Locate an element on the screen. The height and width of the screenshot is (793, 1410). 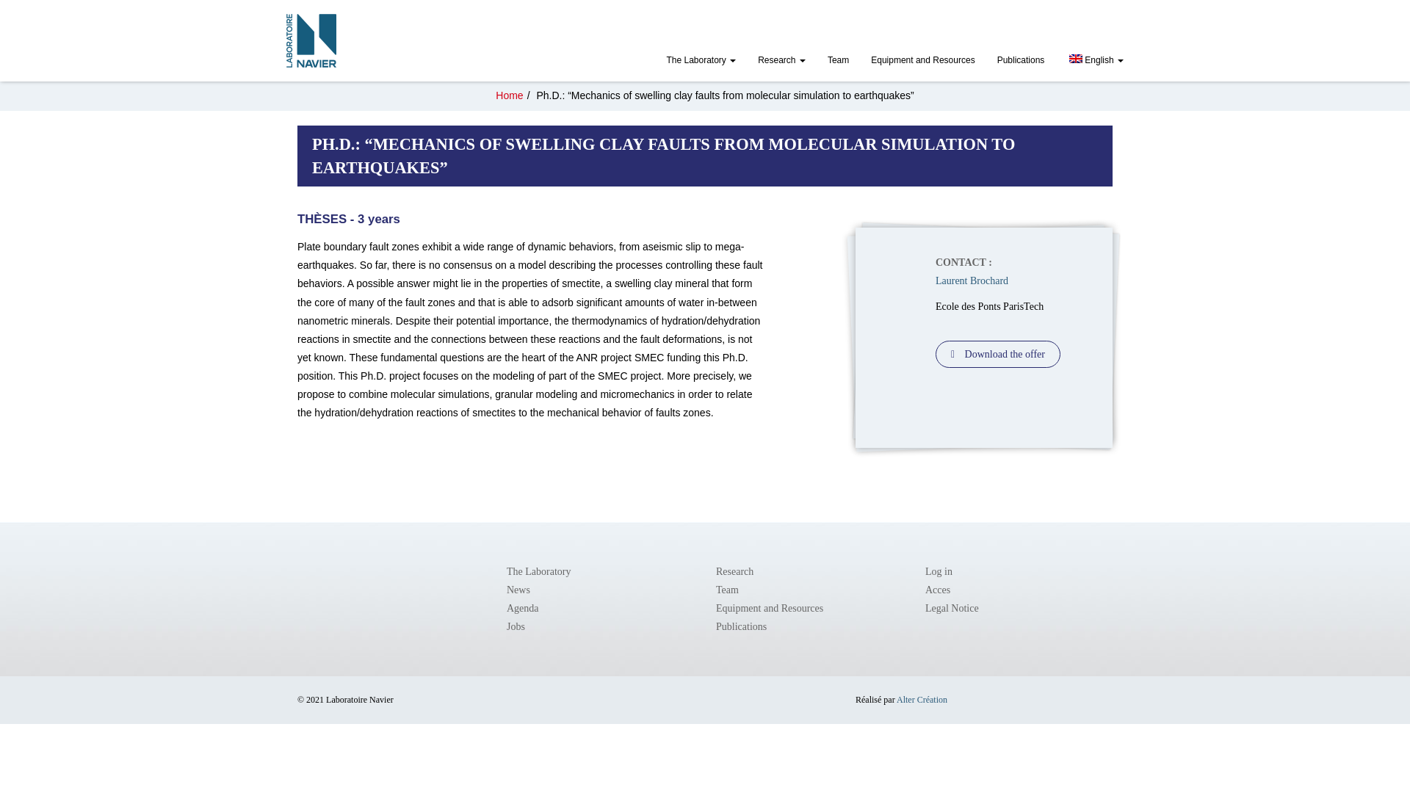
Home is located at coordinates (510, 95).